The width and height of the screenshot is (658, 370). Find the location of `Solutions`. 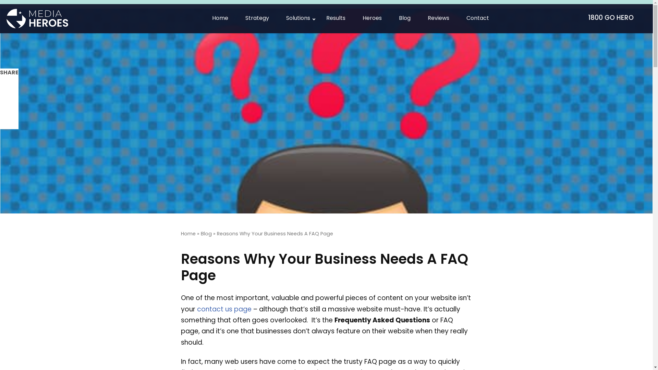

Solutions is located at coordinates (297, 18).